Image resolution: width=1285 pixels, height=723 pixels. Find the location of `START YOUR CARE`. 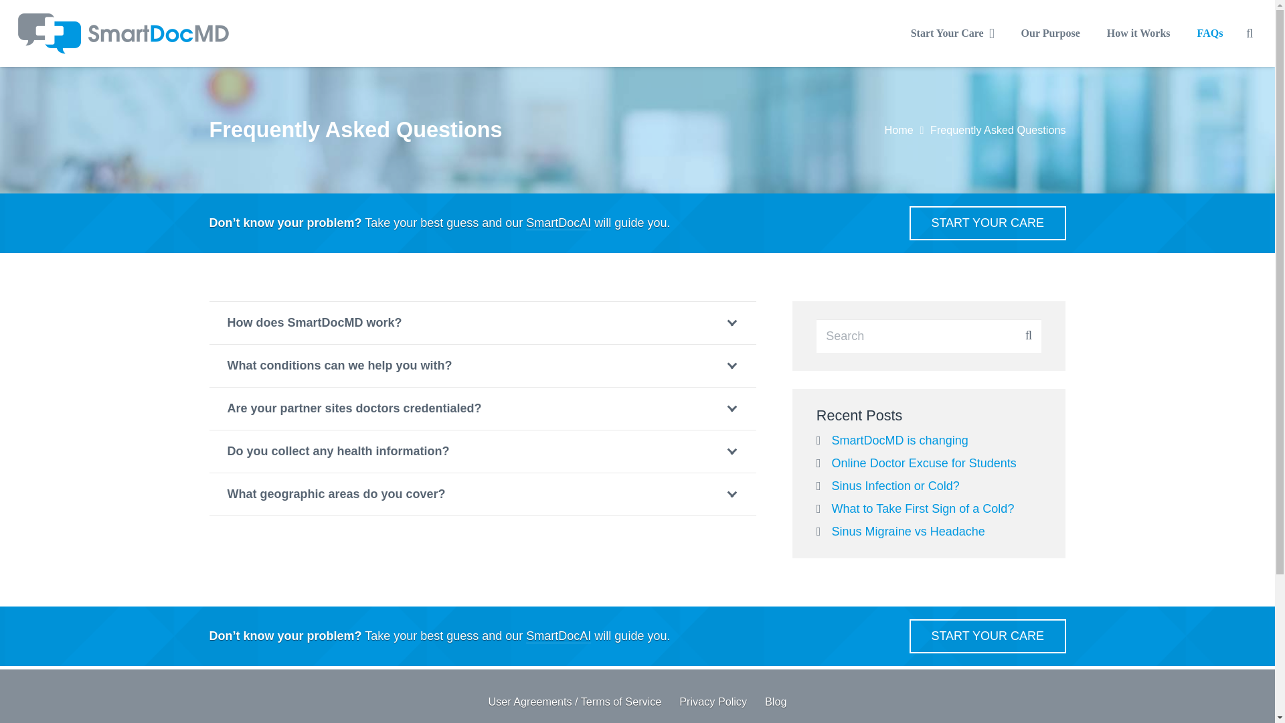

START YOUR CARE is located at coordinates (988, 636).